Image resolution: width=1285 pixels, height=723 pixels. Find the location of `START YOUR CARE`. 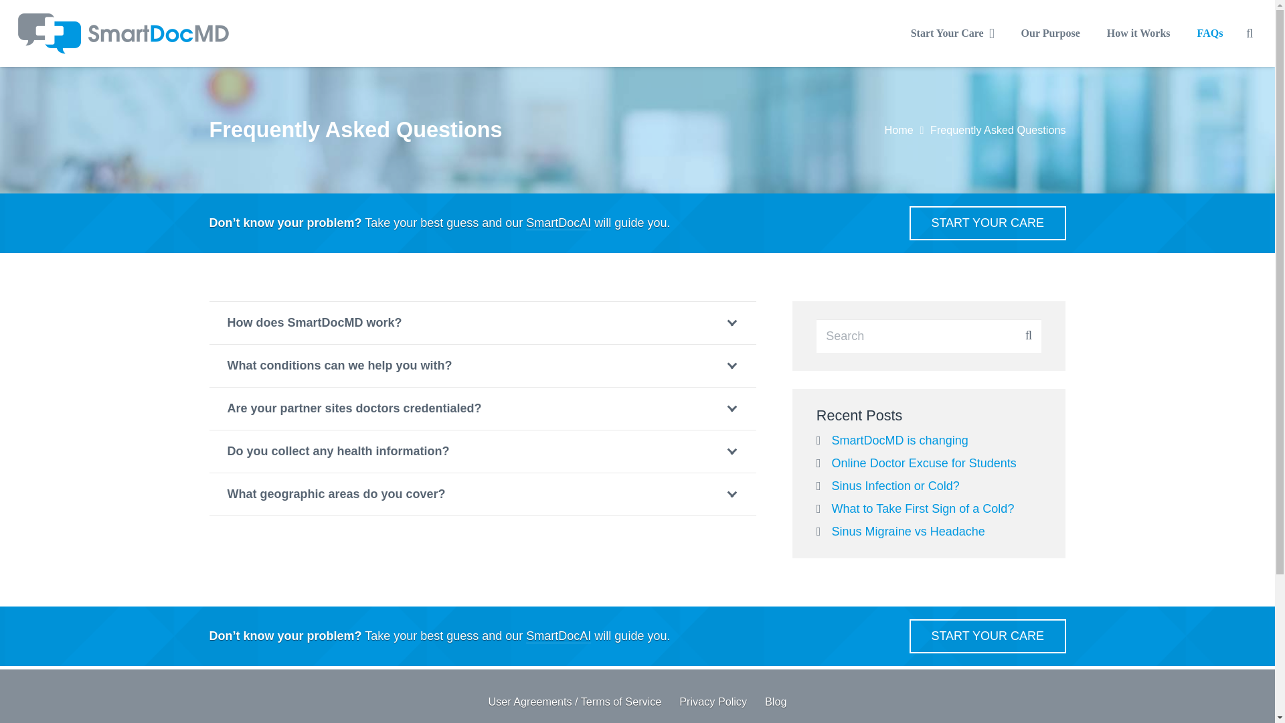

START YOUR CARE is located at coordinates (988, 636).